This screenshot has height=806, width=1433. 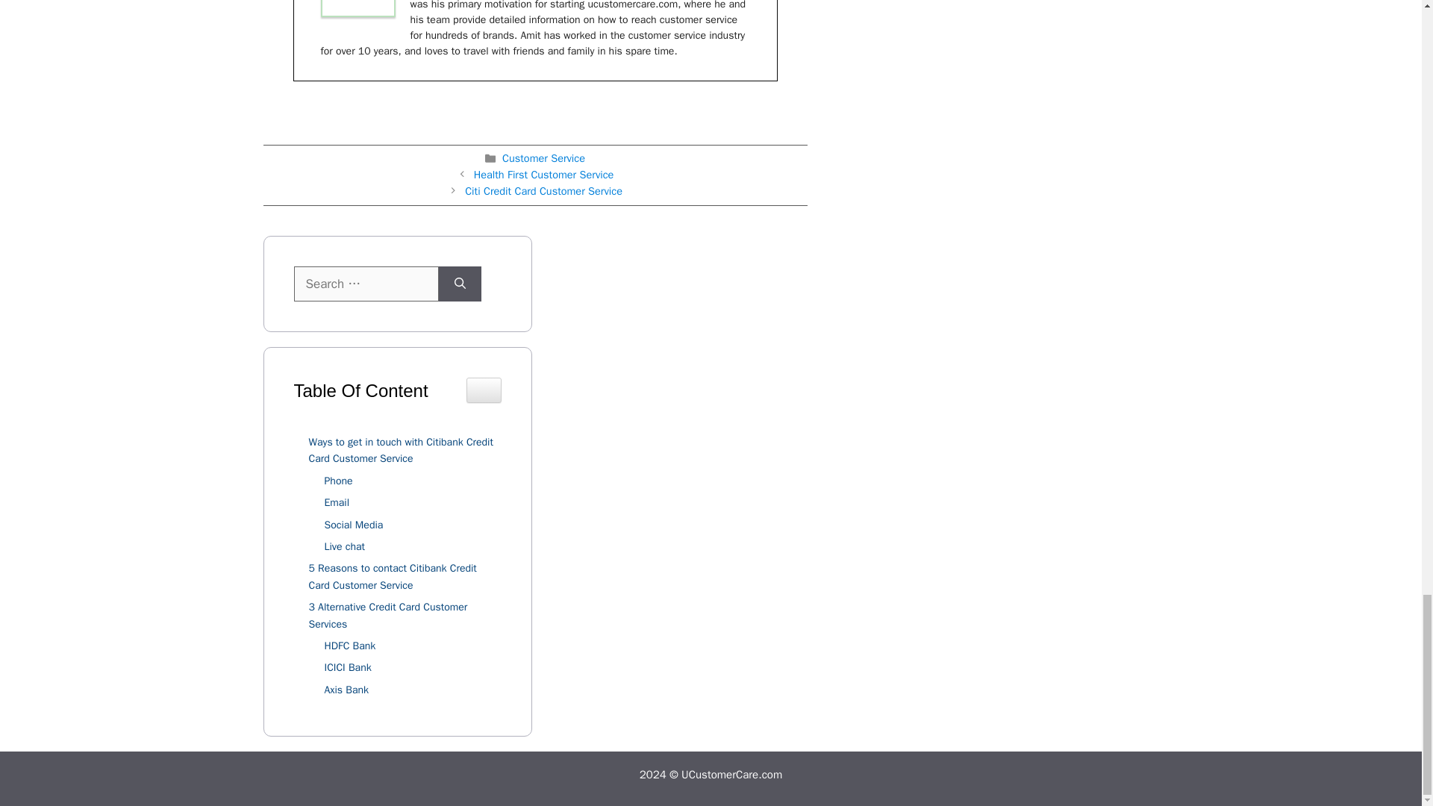 What do you see at coordinates (544, 175) in the screenshot?
I see `Previous` at bounding box center [544, 175].